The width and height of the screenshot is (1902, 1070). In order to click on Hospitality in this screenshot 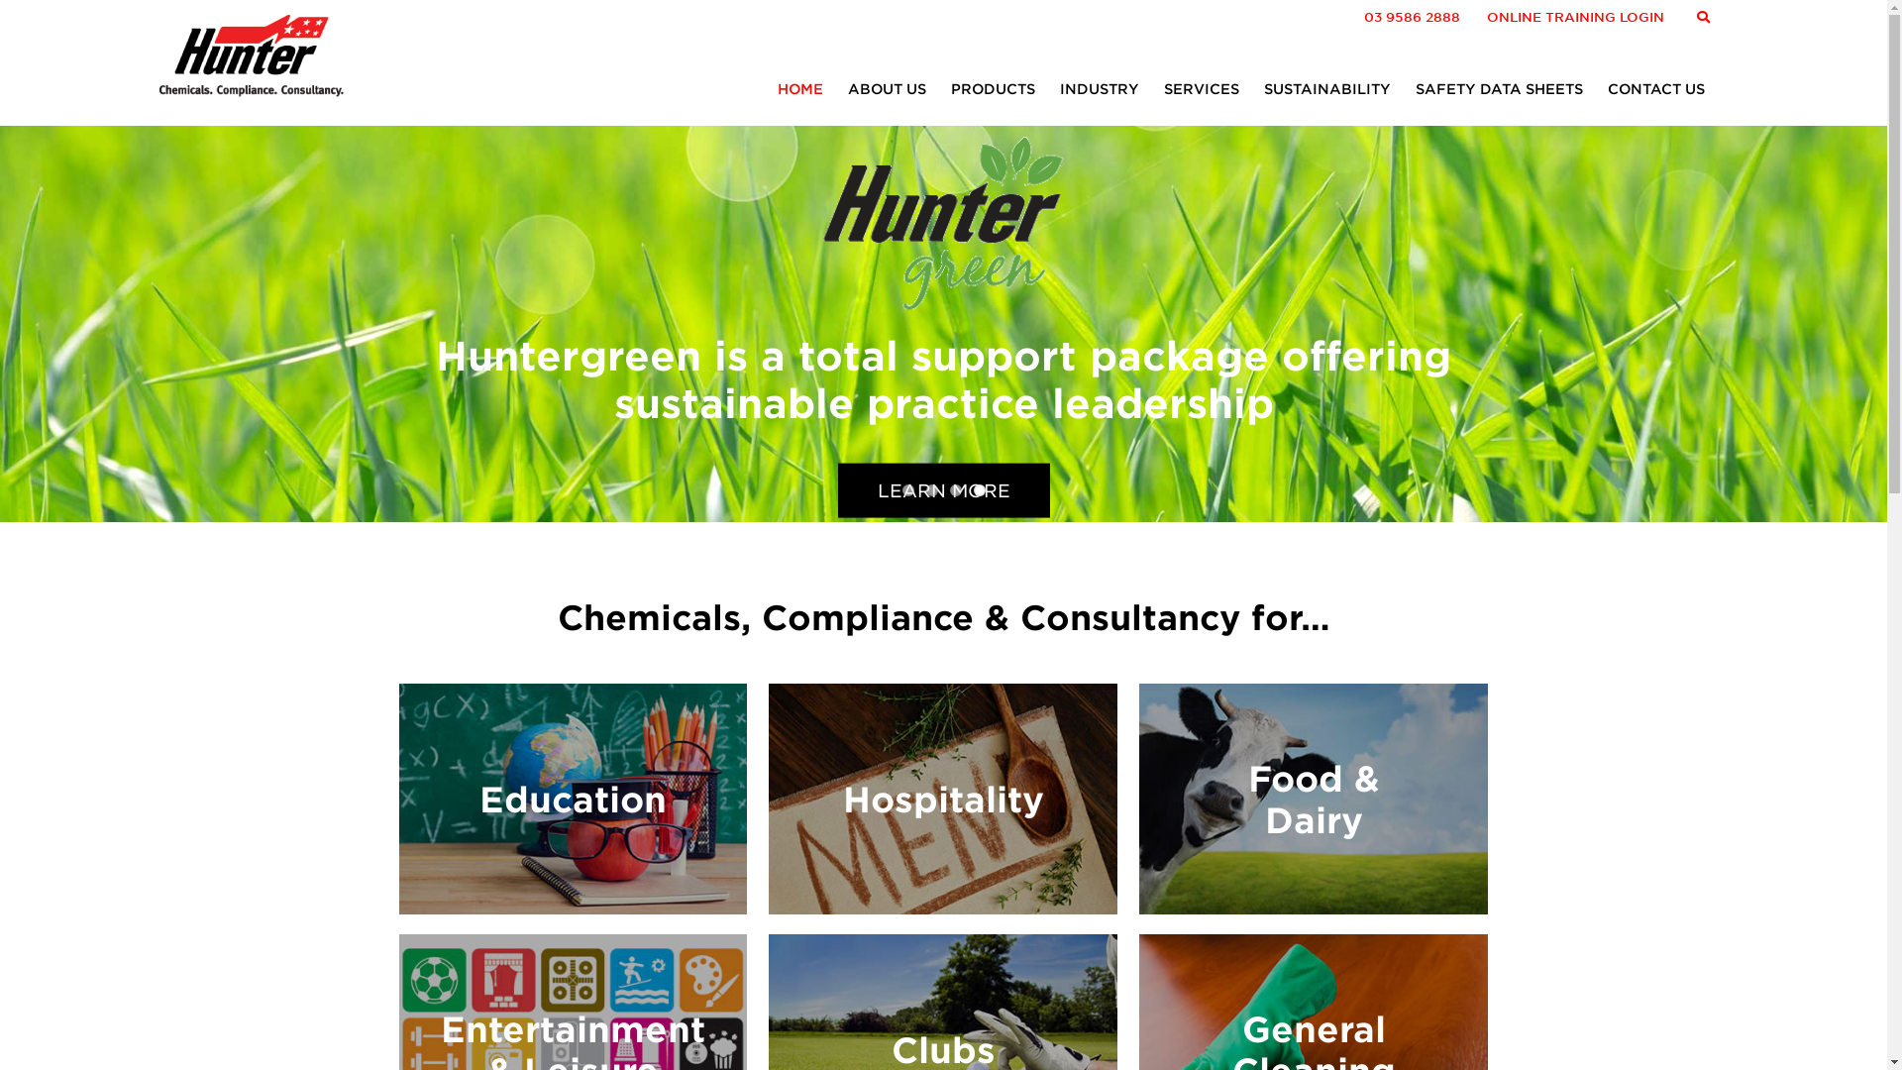, I will do `click(943, 799)`.